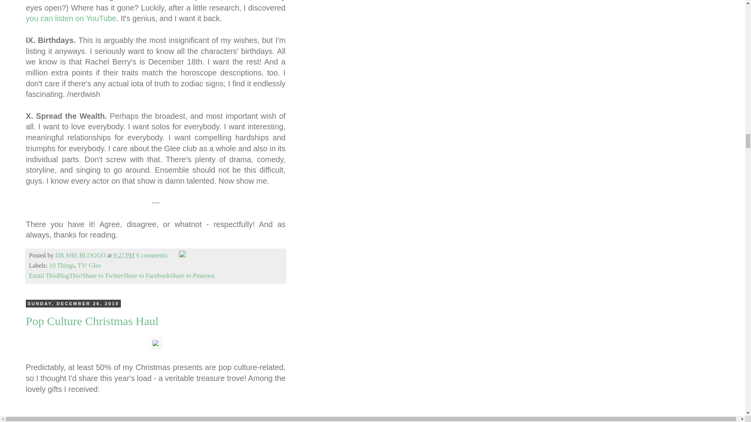  Describe the element at coordinates (101, 18) in the screenshot. I see `YouTube` at that location.